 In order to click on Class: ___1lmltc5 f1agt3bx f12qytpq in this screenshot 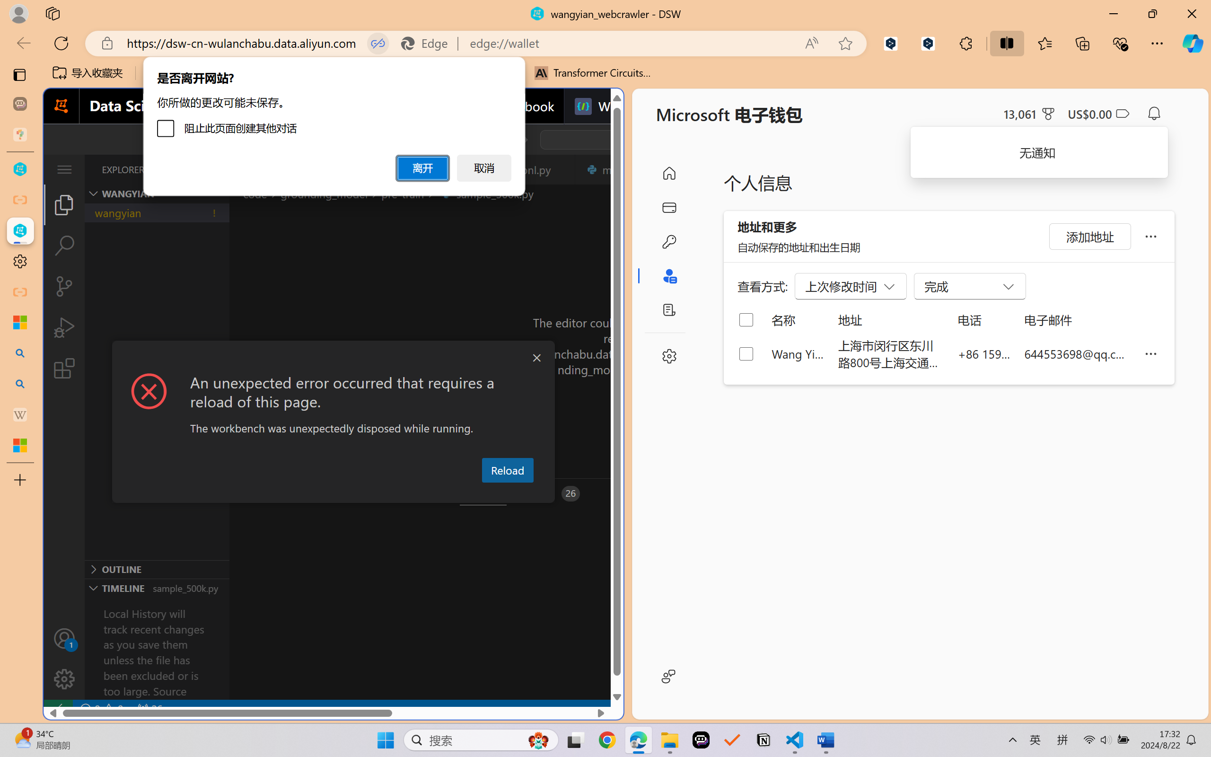, I will do `click(1122, 114)`.